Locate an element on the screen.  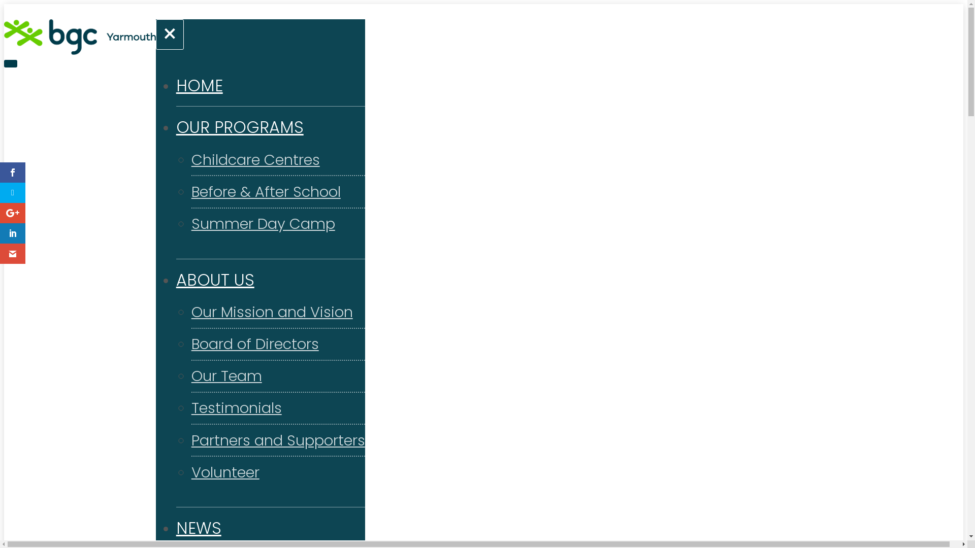
Board of Directors is located at coordinates (255, 344).